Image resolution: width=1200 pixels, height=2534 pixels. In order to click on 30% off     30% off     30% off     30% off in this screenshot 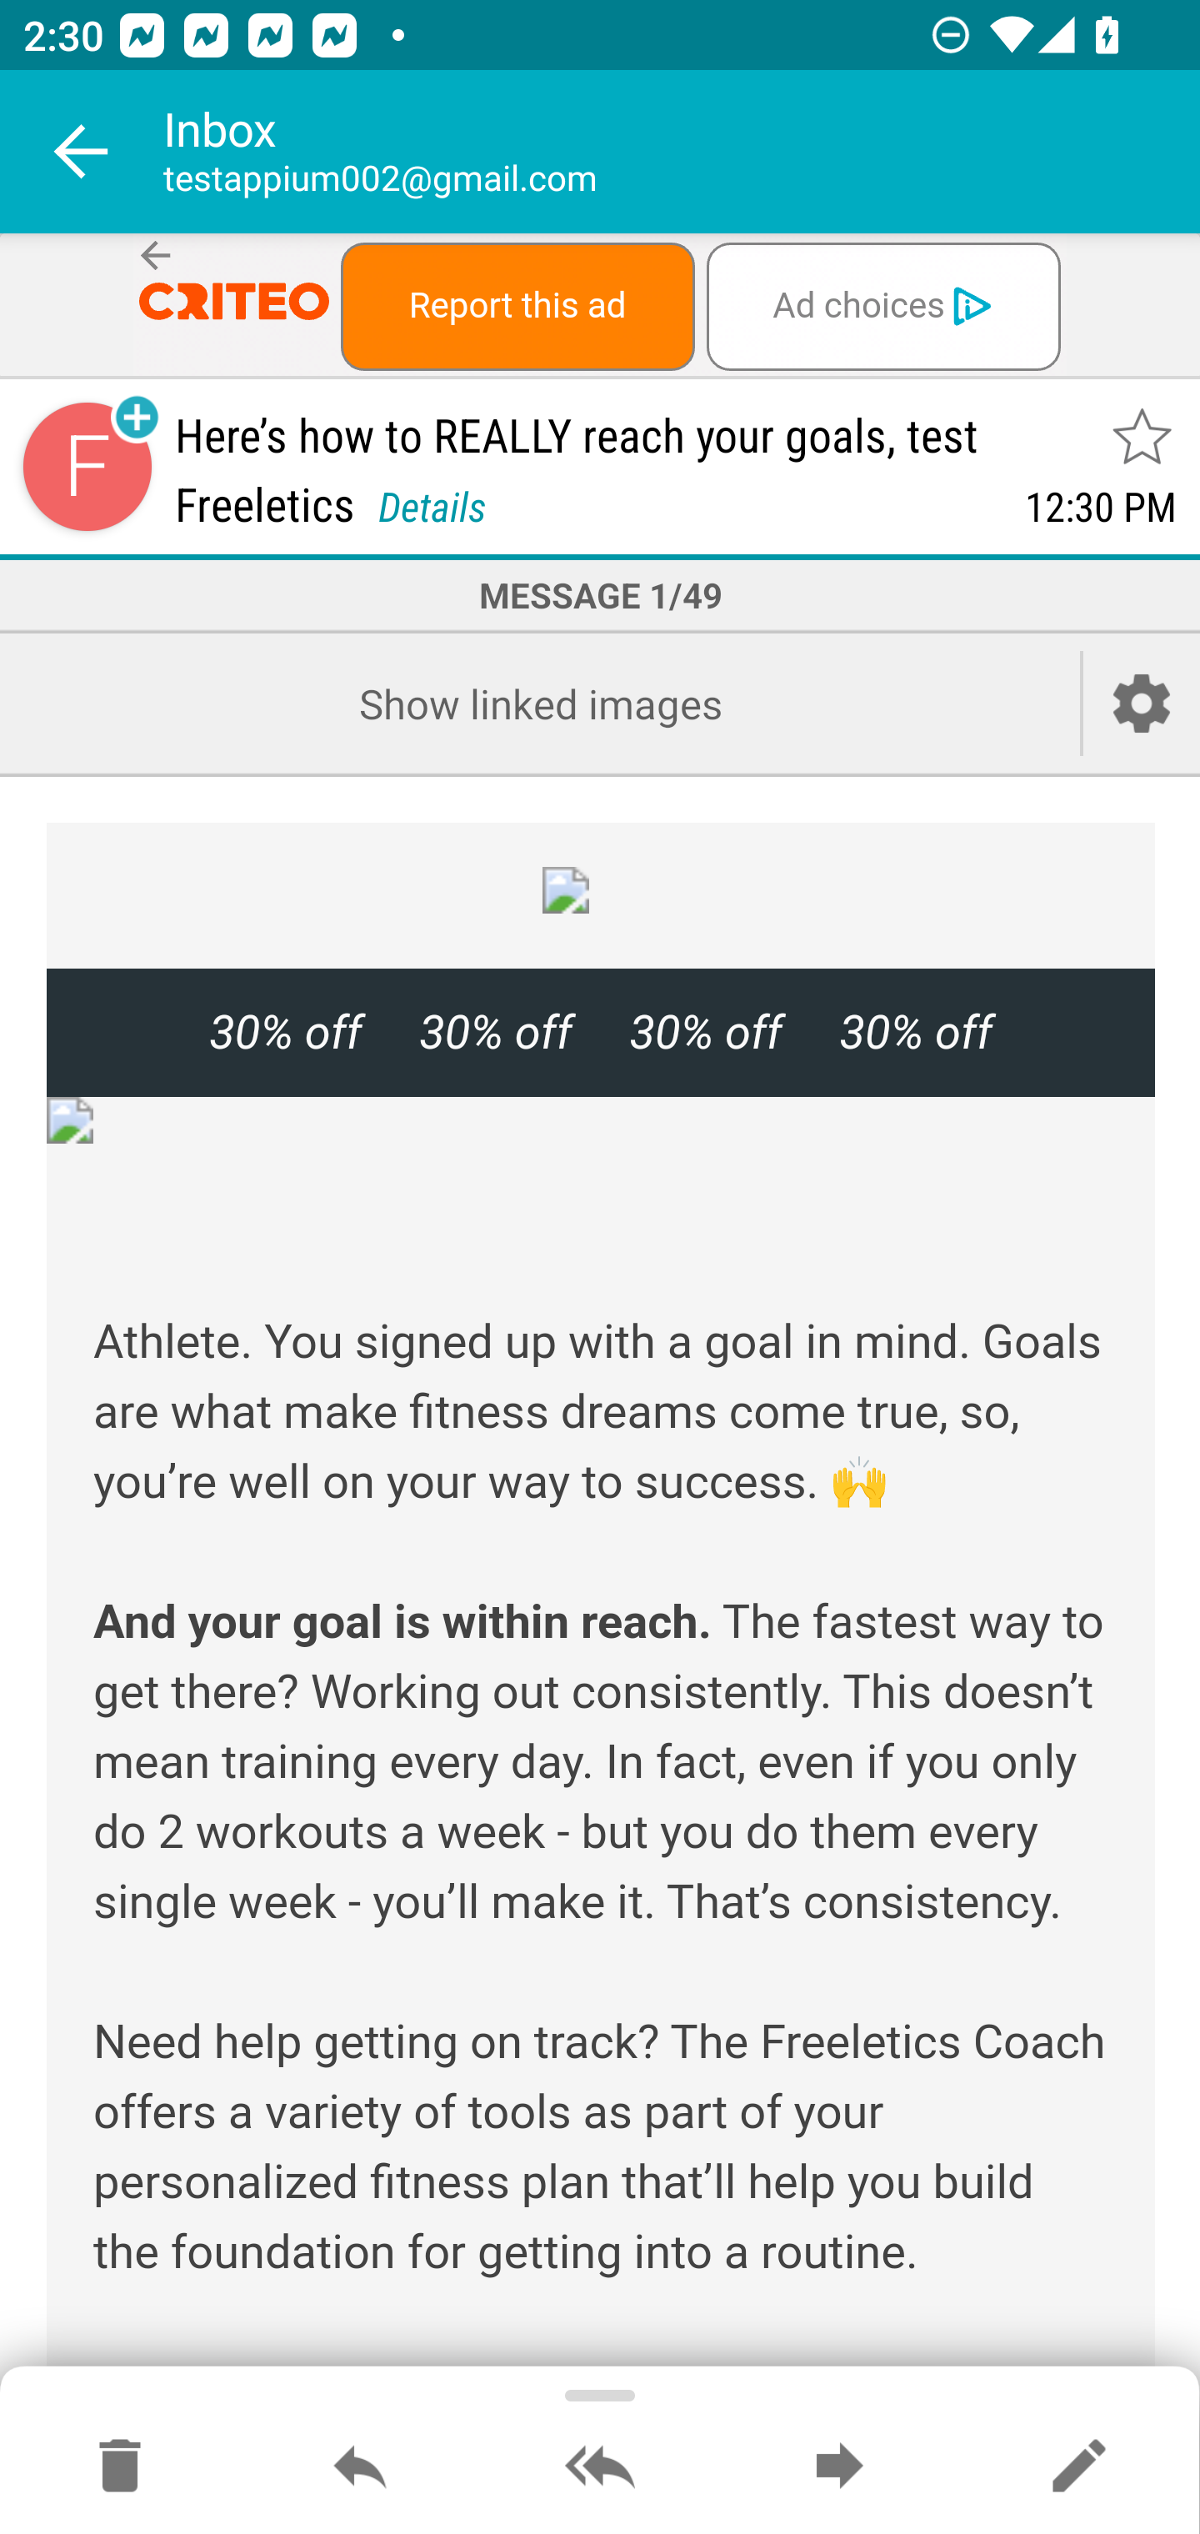, I will do `click(600, 1032)`.